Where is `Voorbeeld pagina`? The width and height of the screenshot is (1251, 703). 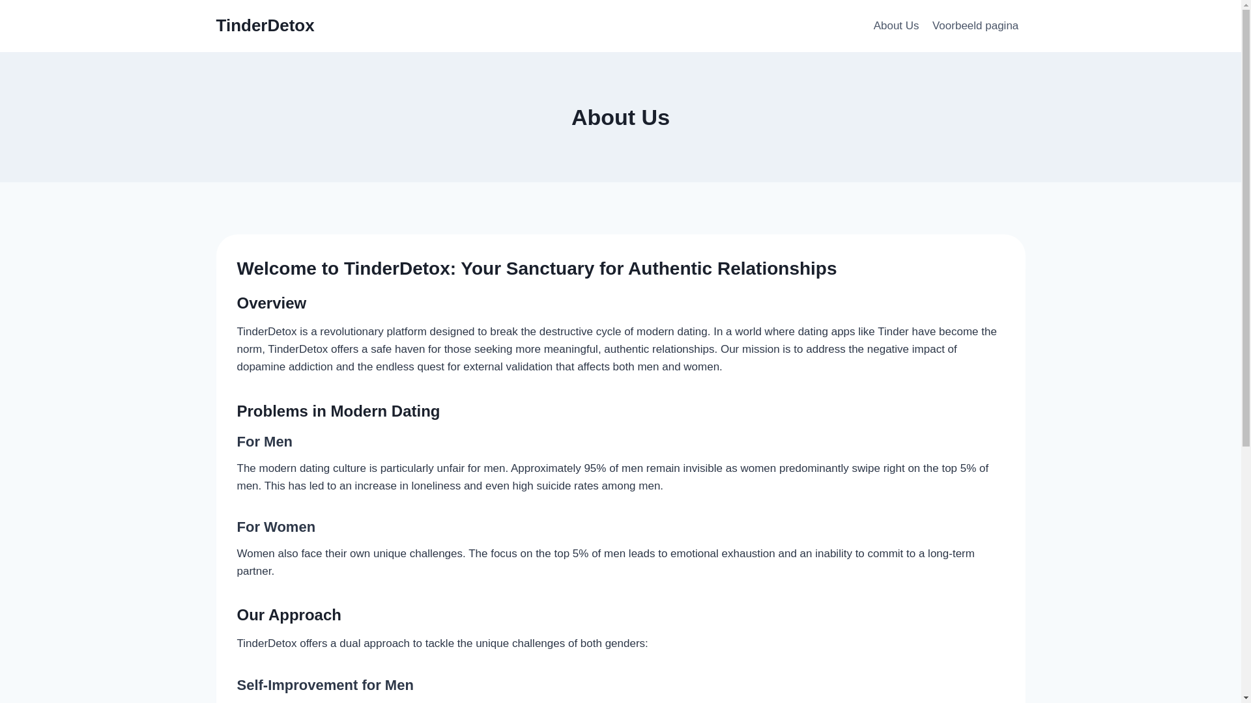
Voorbeeld pagina is located at coordinates (975, 26).